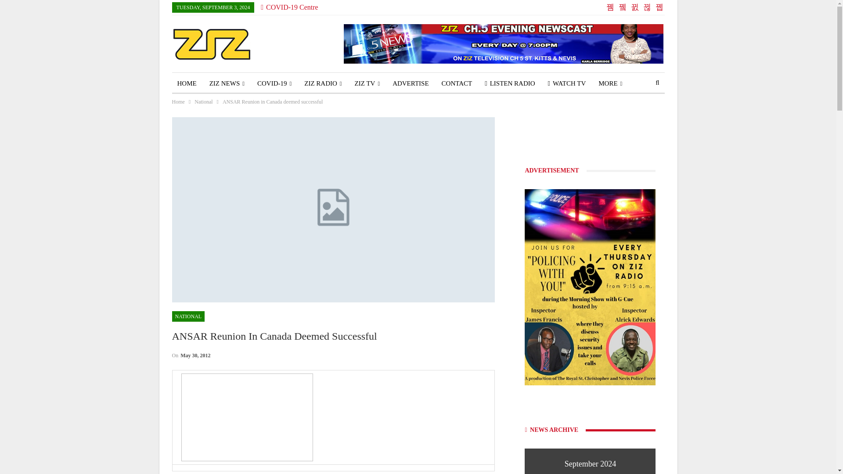 The width and height of the screenshot is (843, 474). What do you see at coordinates (274, 83) in the screenshot?
I see `COVID-19` at bounding box center [274, 83].